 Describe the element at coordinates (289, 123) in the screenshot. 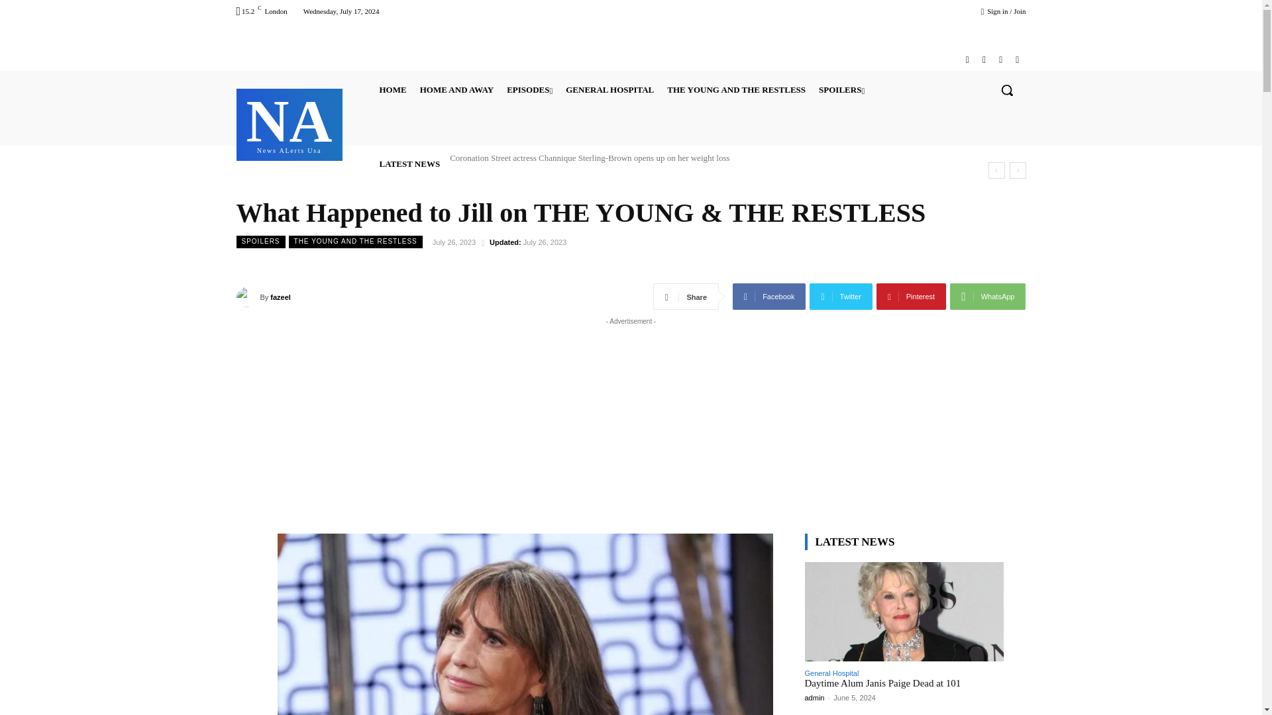

I see `THE YOUNG AND THE RESTLESS` at that location.